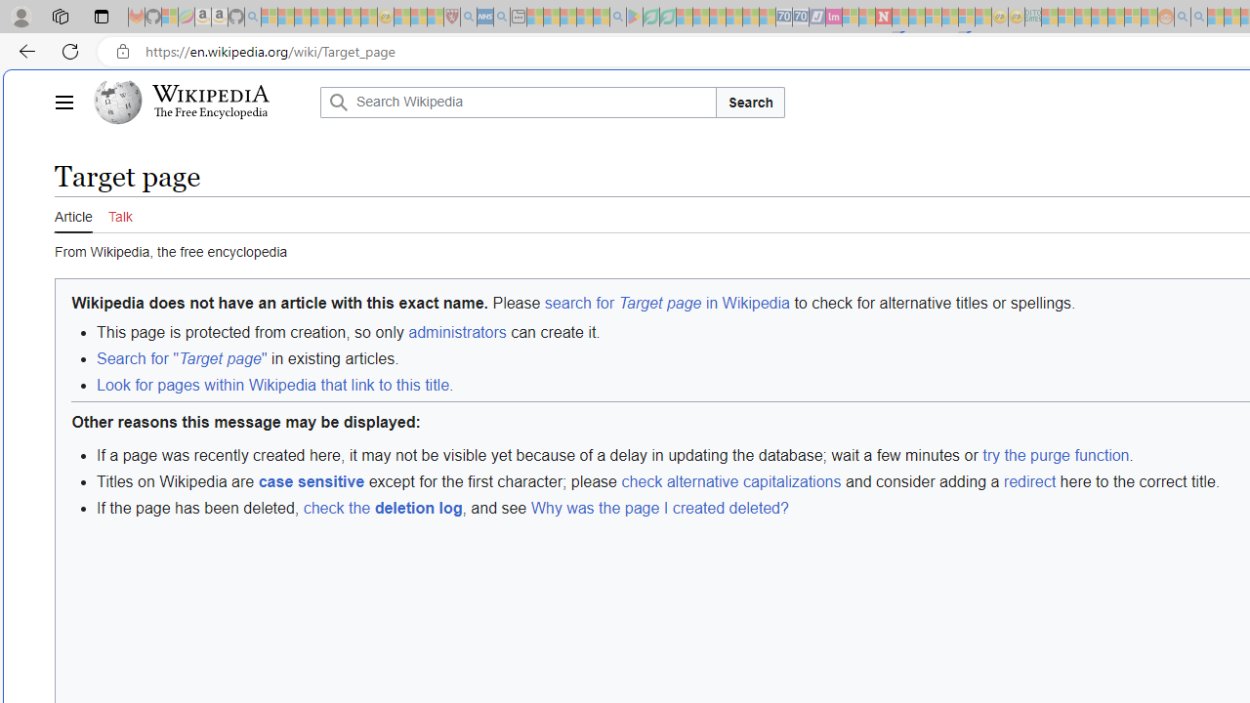 This screenshot has width=1250, height=703. What do you see at coordinates (182, 359) in the screenshot?
I see `Search for "Target page"` at bounding box center [182, 359].